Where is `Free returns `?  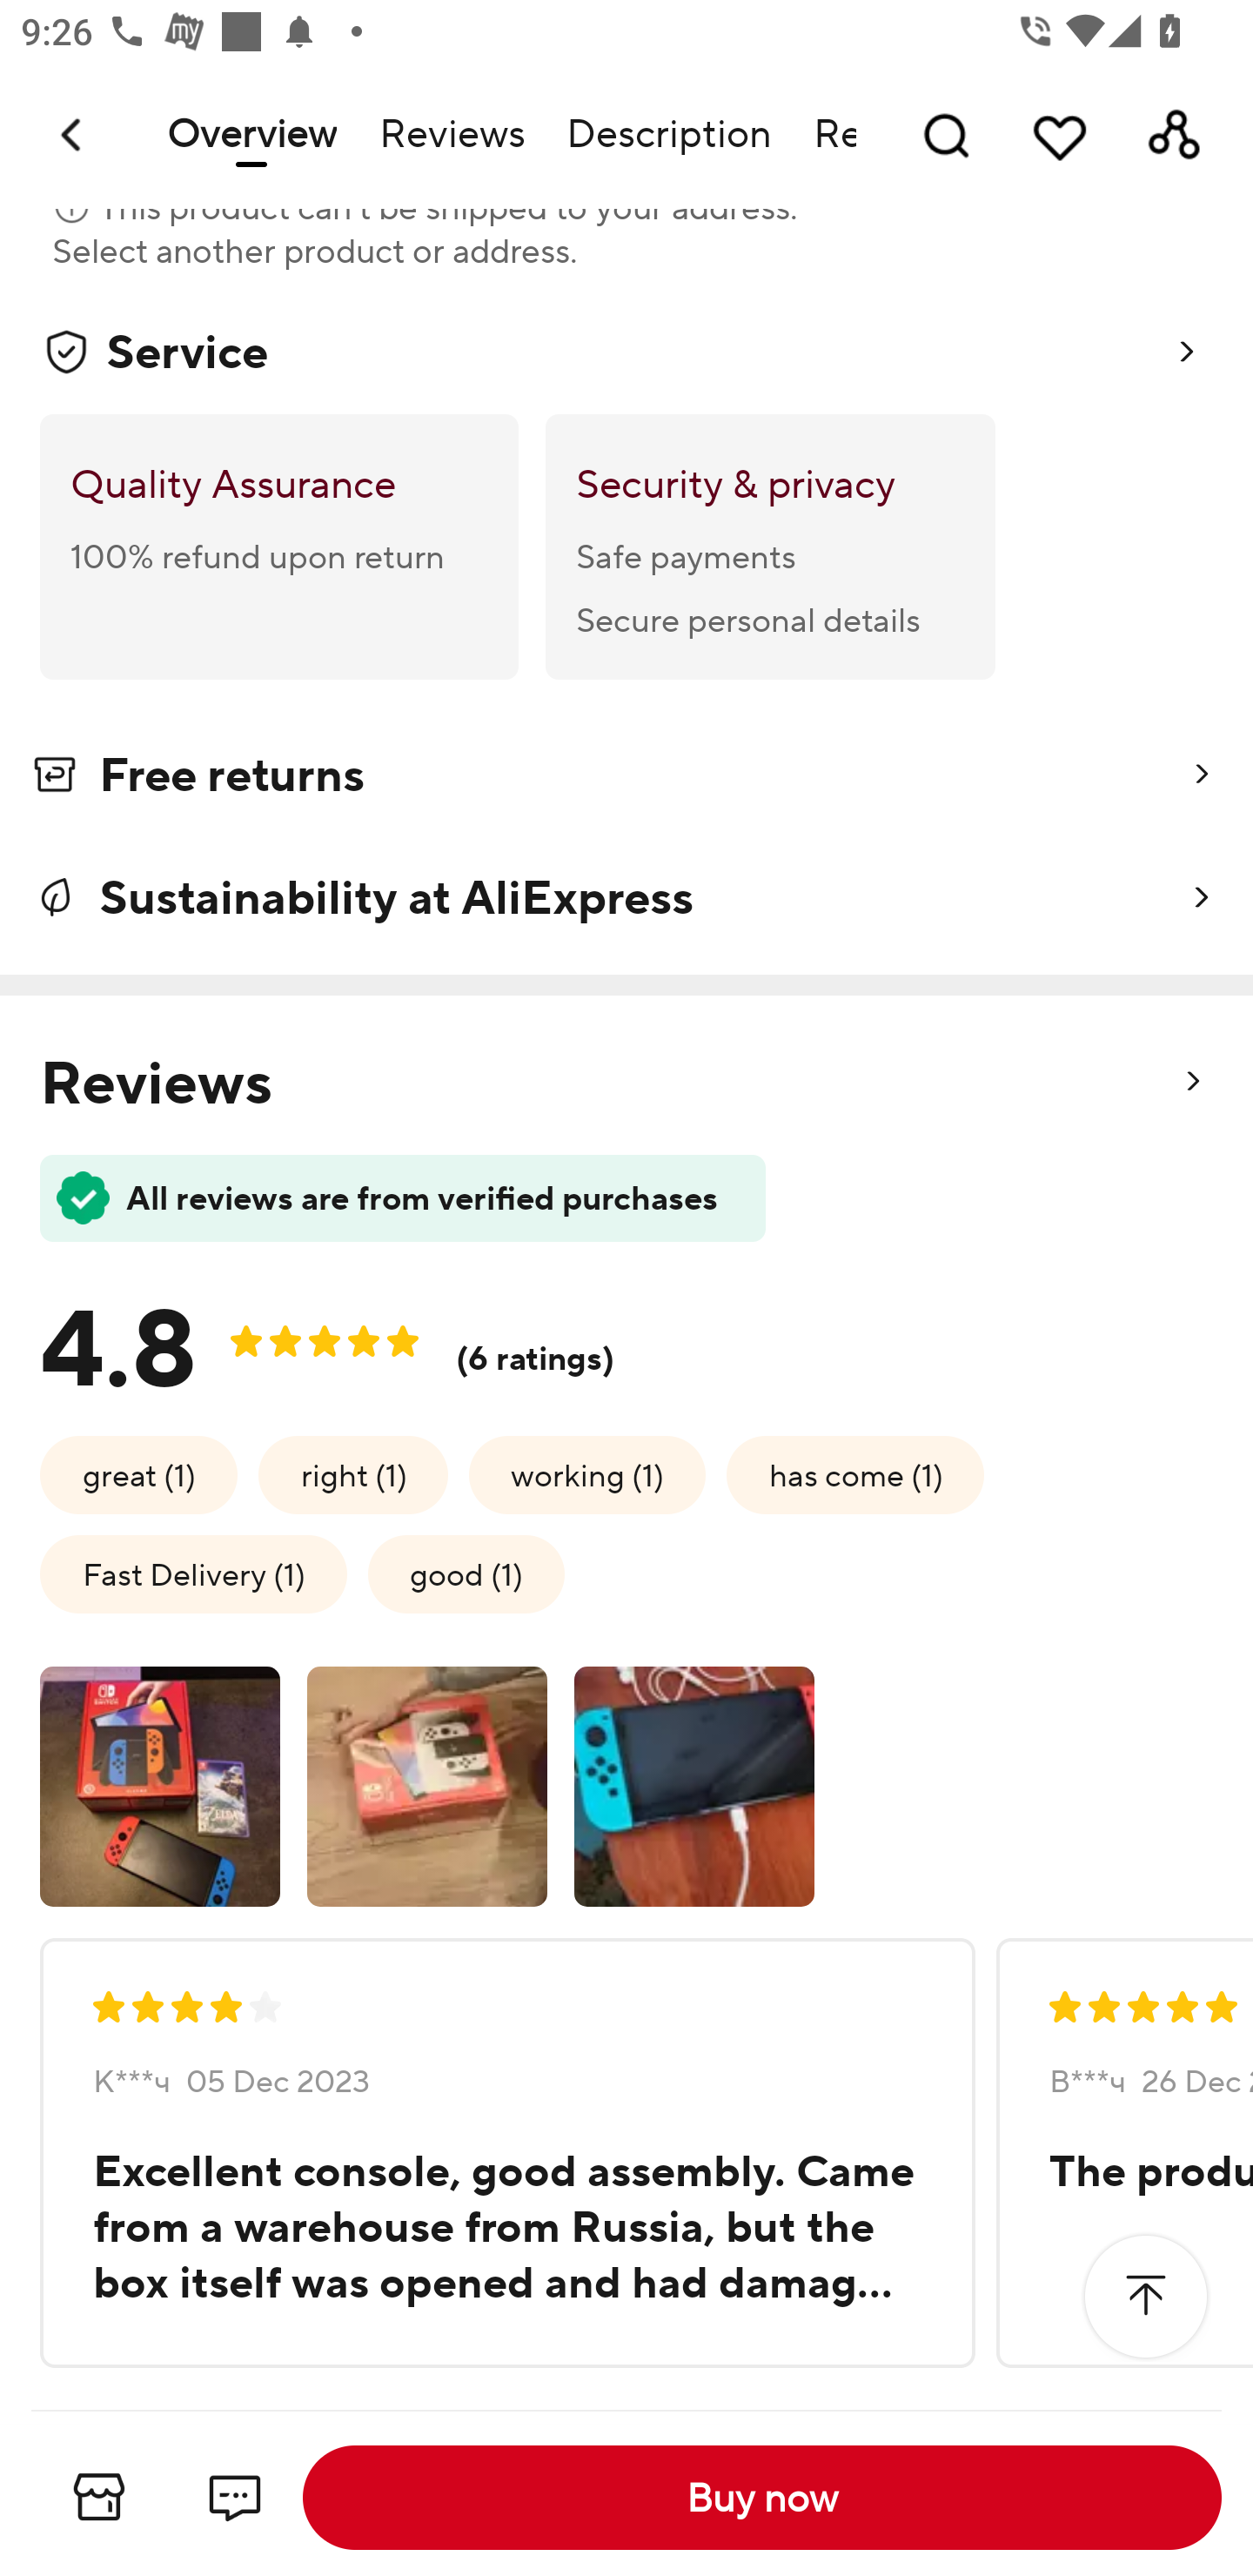
Free returns  is located at coordinates (626, 780).